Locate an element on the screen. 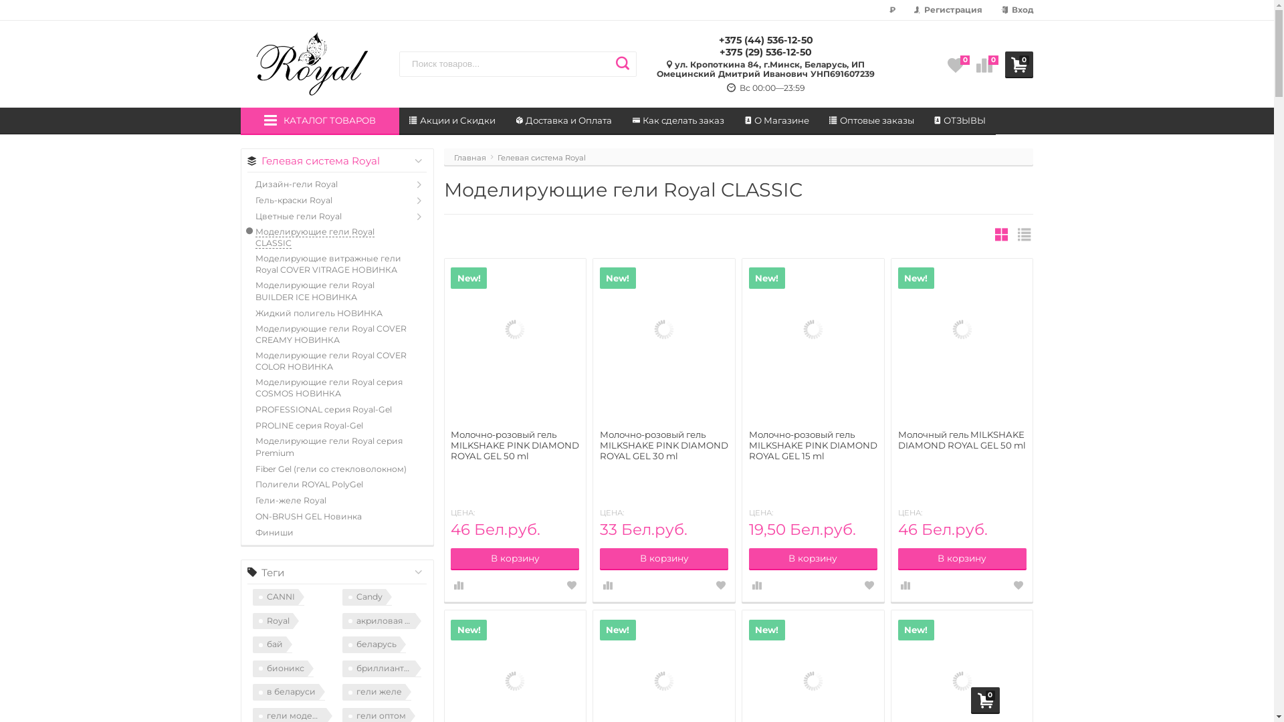  0 is located at coordinates (1019, 64).